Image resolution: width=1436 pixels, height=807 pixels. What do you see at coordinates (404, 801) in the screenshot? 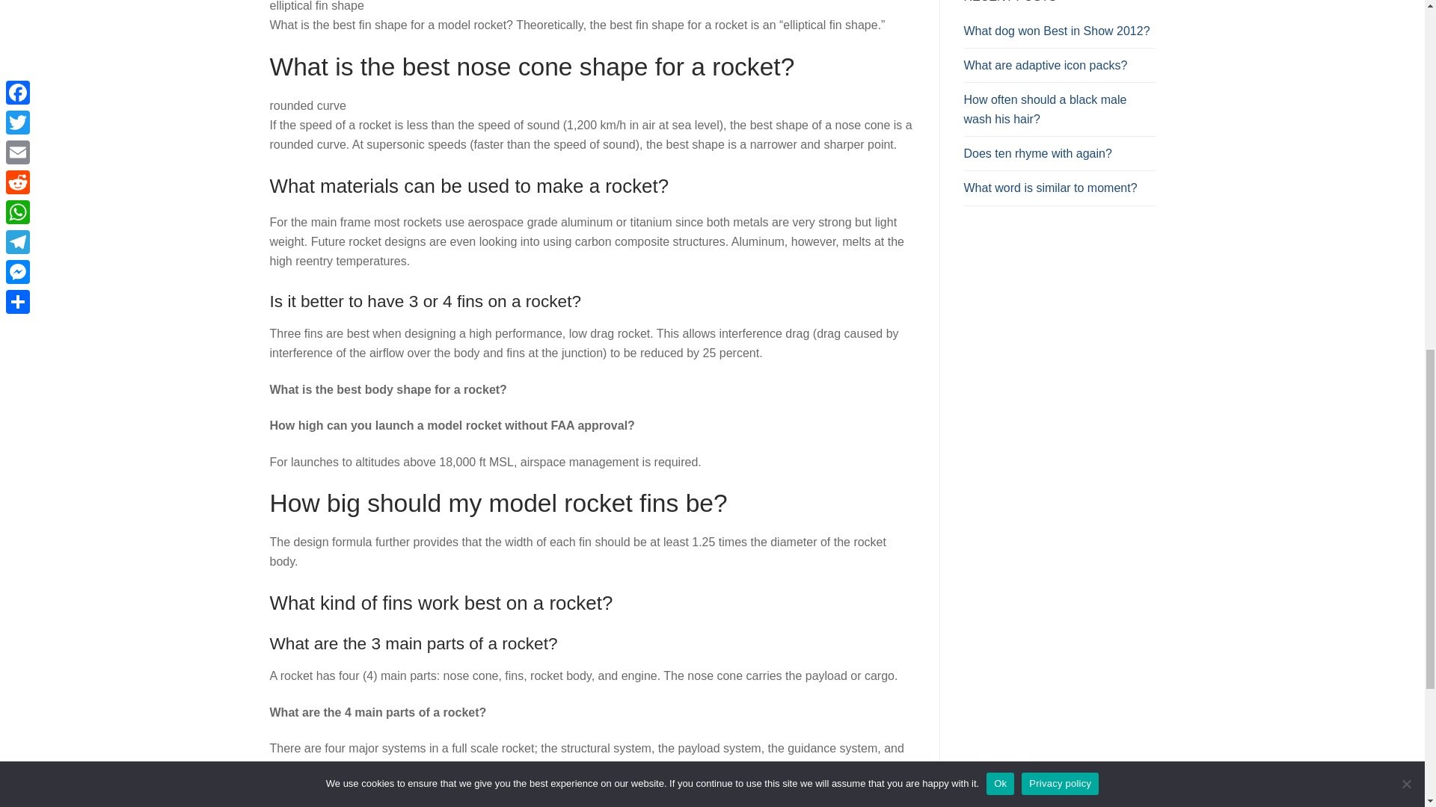
I see `WhatsApp` at bounding box center [404, 801].